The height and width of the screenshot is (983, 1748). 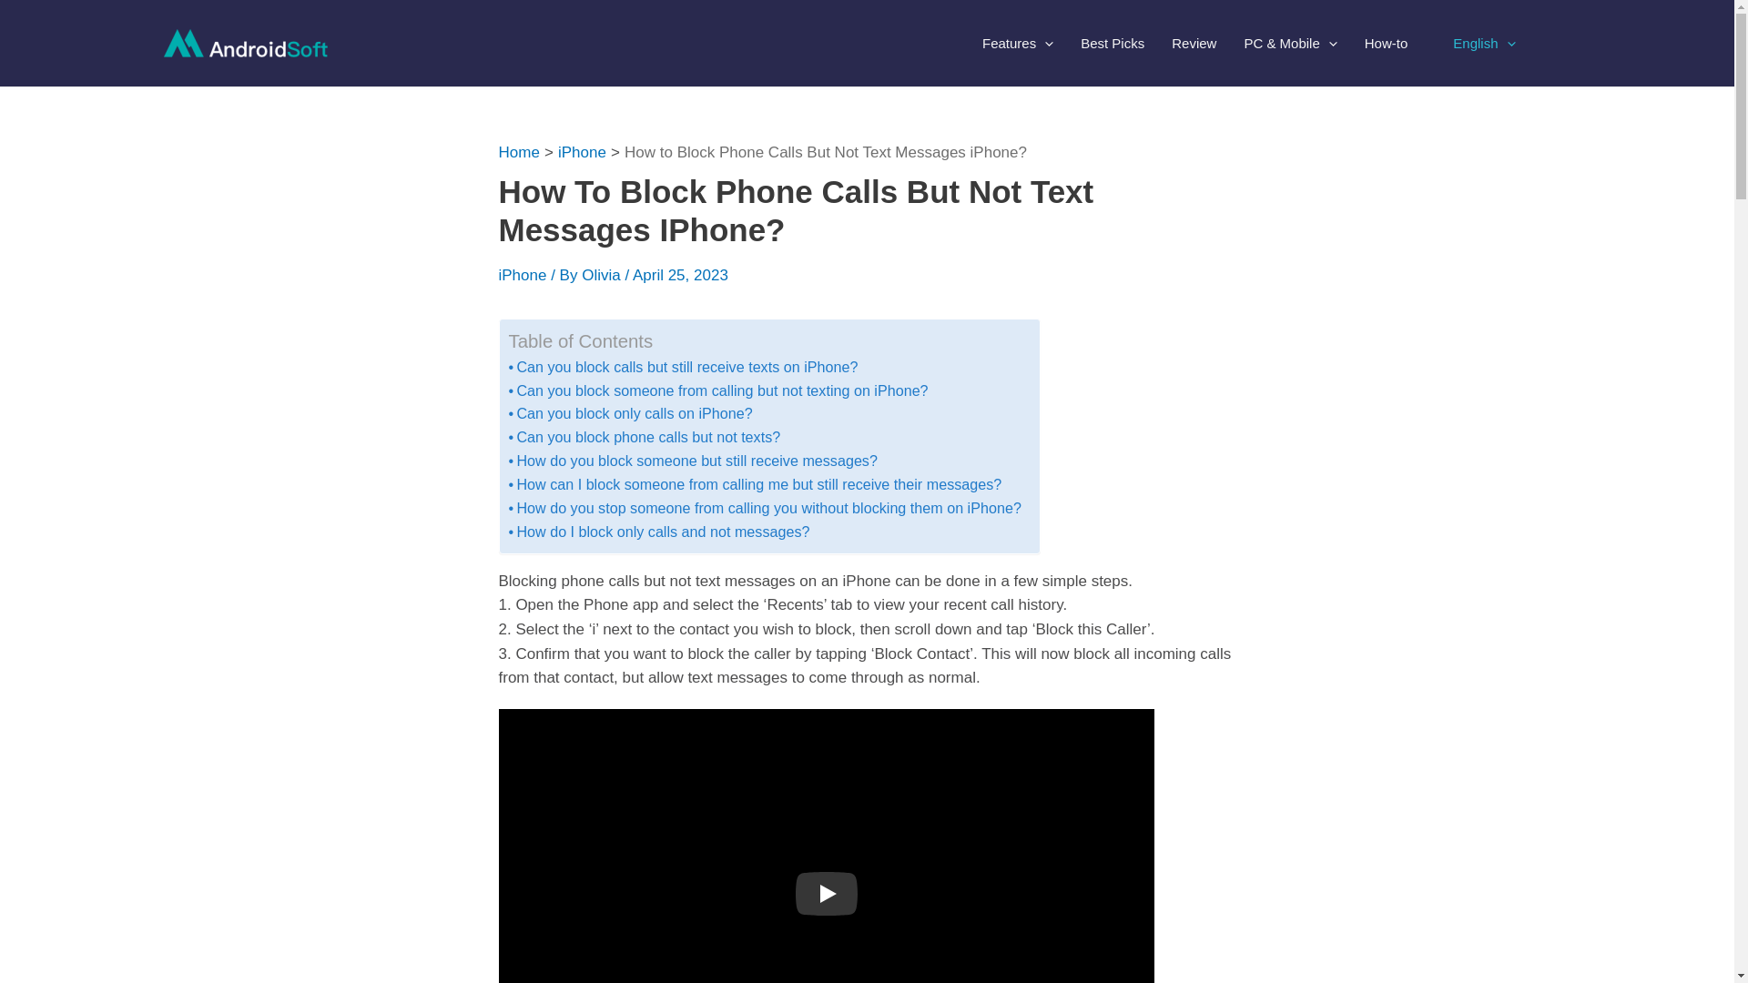 What do you see at coordinates (686, 366) in the screenshot?
I see `Can you block calls but still receive texts on iPhone?` at bounding box center [686, 366].